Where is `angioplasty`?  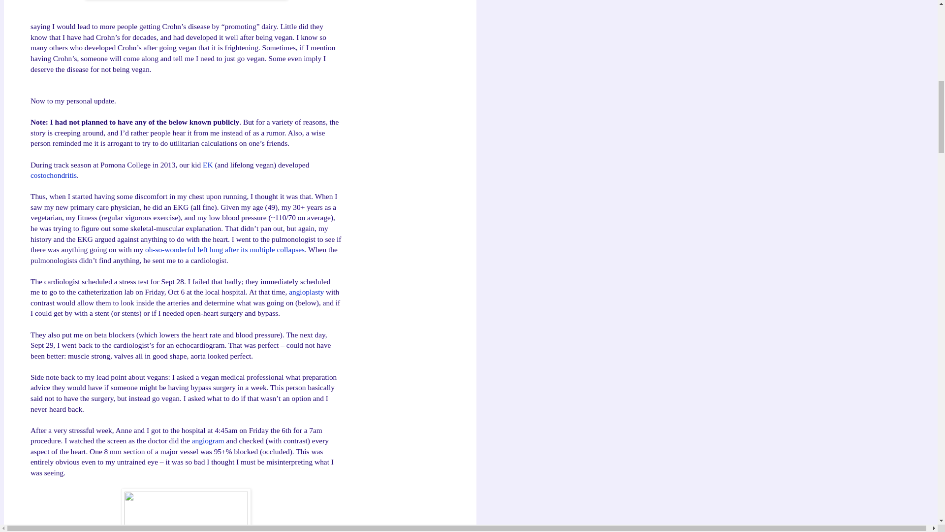
angioplasty is located at coordinates (306, 292).